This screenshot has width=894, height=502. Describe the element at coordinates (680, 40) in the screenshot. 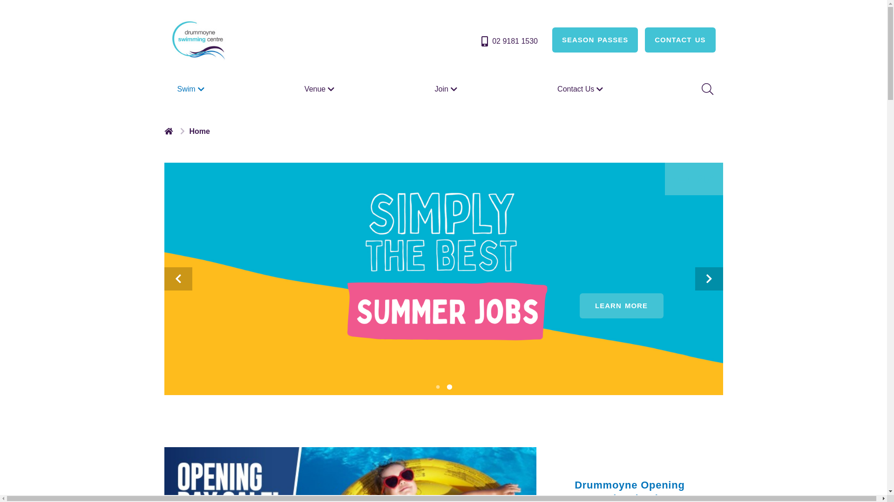

I see `CONTACT US` at that location.